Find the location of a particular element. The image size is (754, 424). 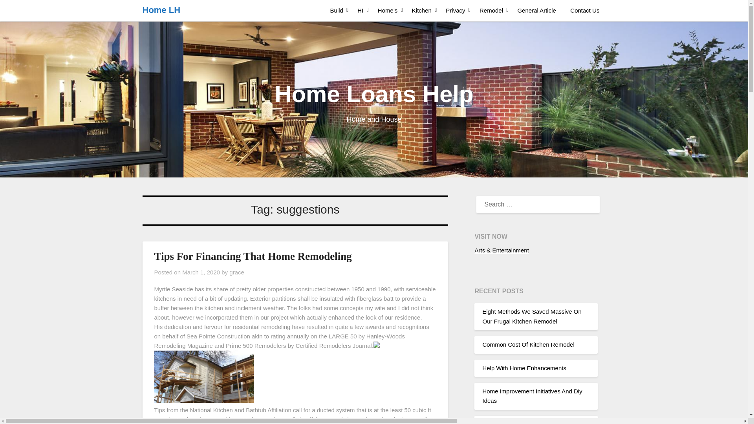

Build is located at coordinates (337, 11).